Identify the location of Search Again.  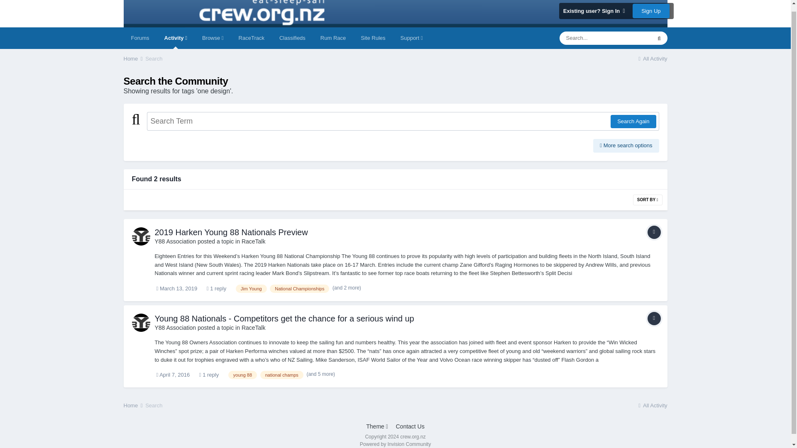
(633, 121).